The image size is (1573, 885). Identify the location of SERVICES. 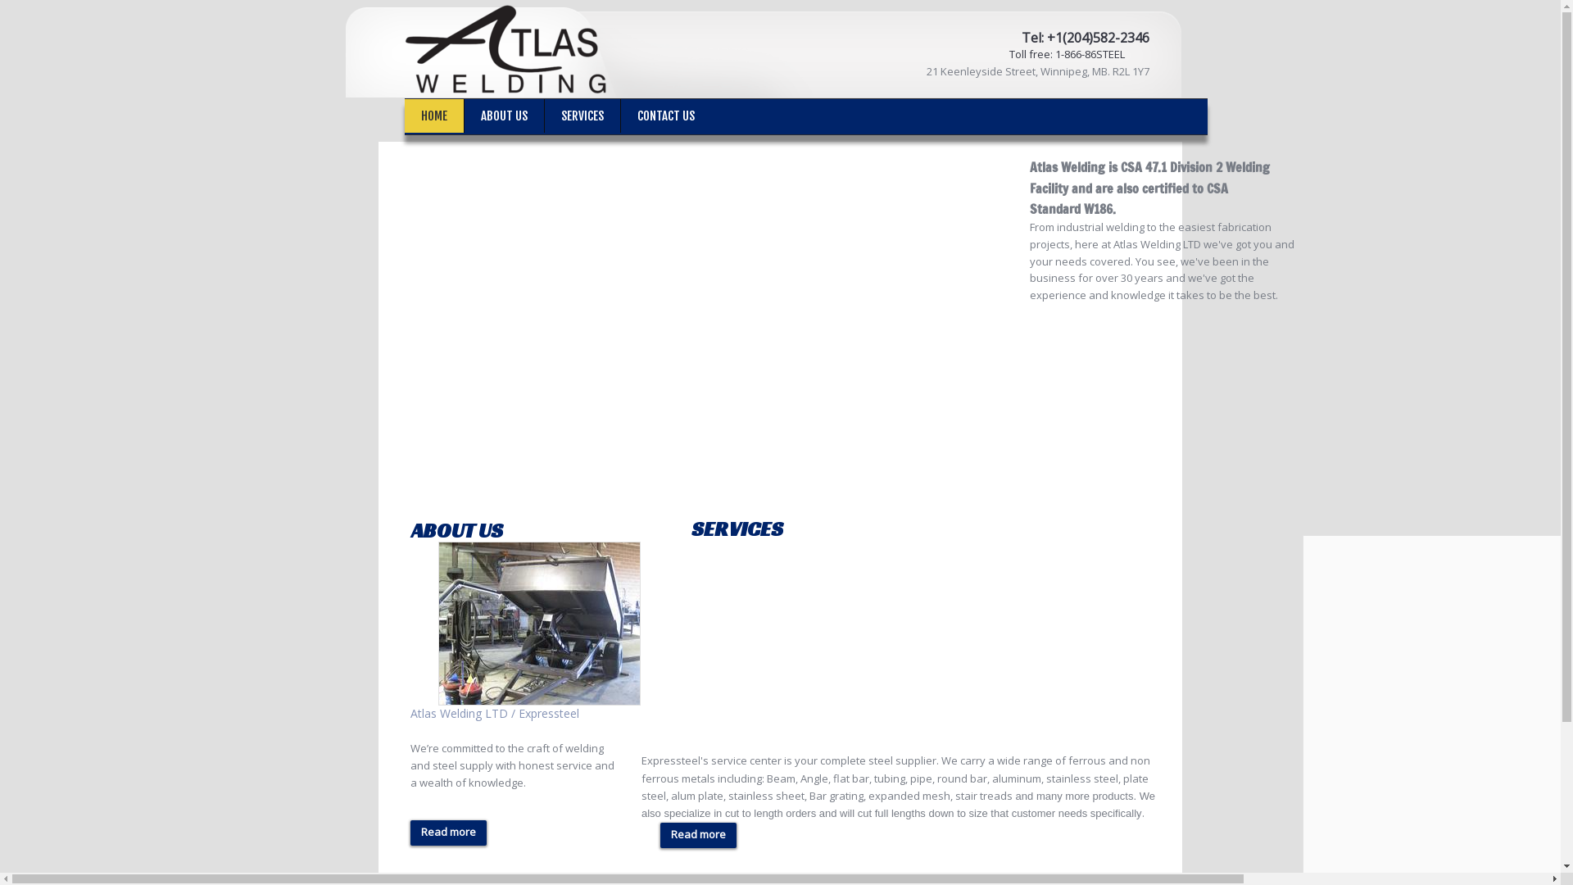
(583, 116).